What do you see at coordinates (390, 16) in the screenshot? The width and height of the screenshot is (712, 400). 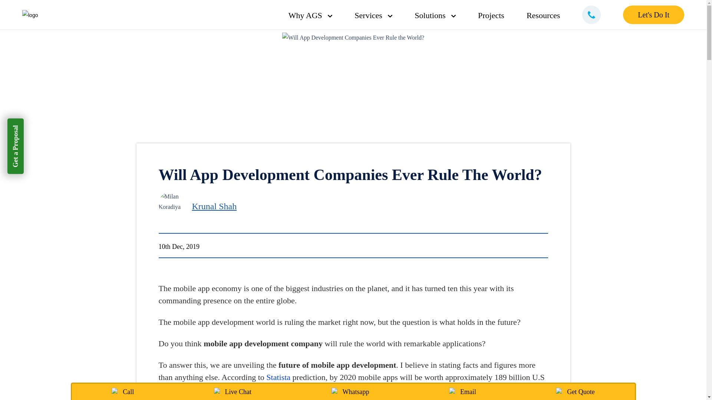 I see `Vector Smart Object1` at bounding box center [390, 16].